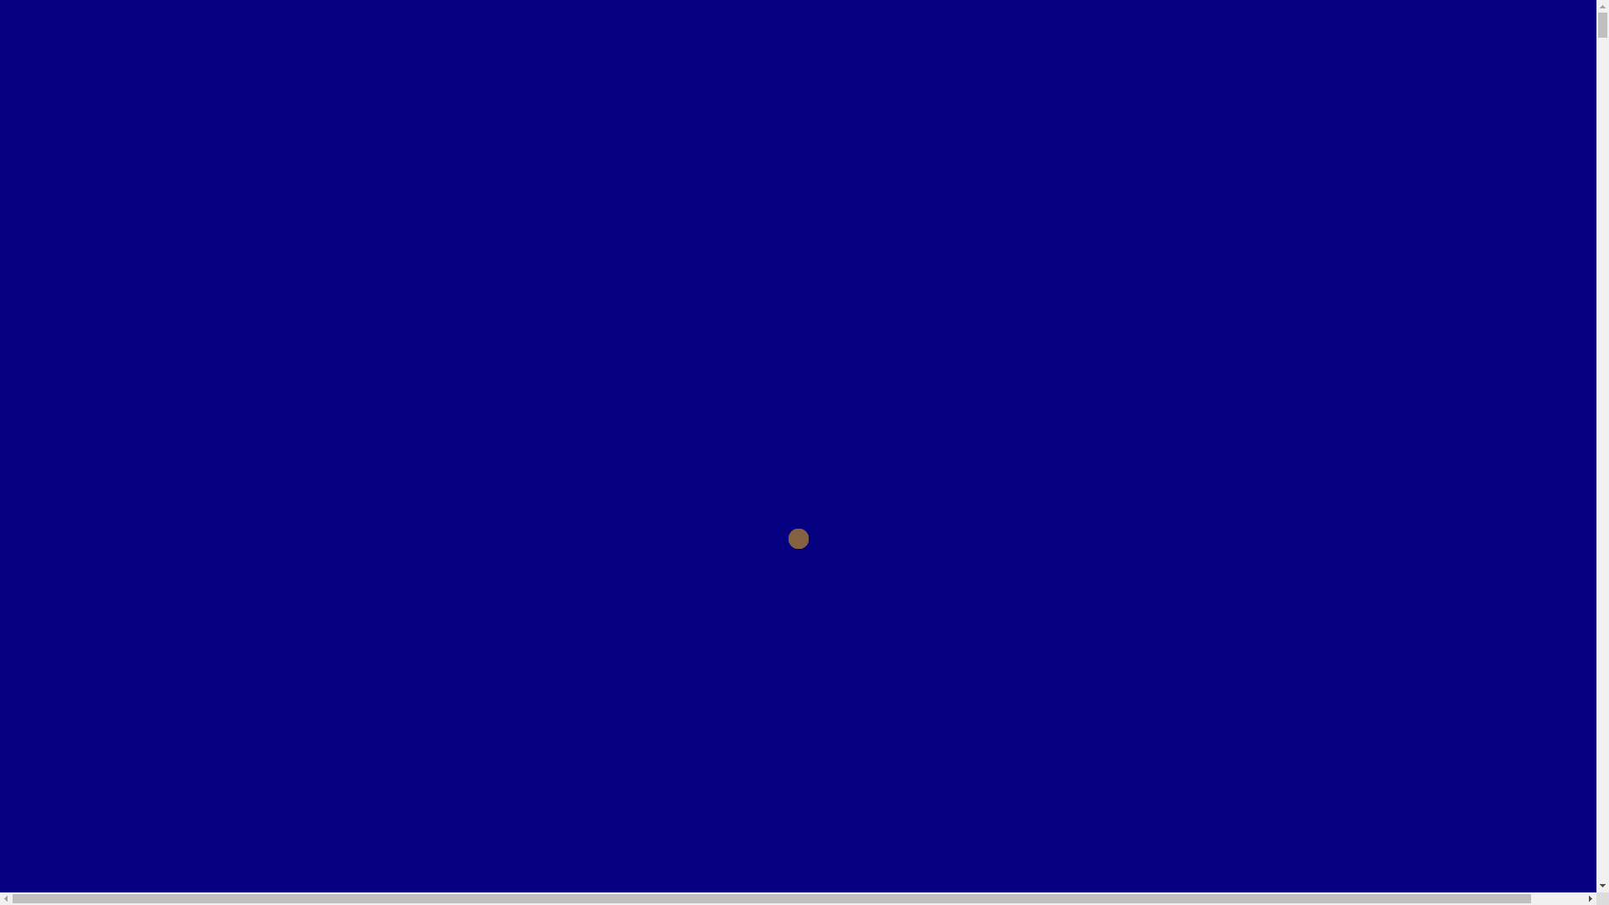  I want to click on Corporate Governance, so click(142, 240).